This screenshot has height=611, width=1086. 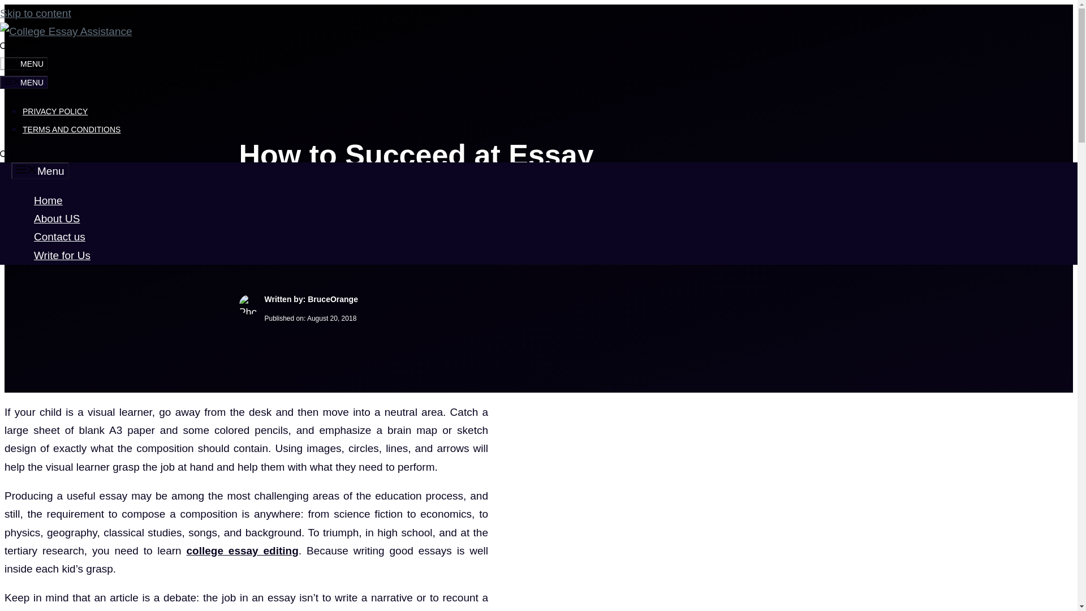 I want to click on Contact us, so click(x=59, y=236).